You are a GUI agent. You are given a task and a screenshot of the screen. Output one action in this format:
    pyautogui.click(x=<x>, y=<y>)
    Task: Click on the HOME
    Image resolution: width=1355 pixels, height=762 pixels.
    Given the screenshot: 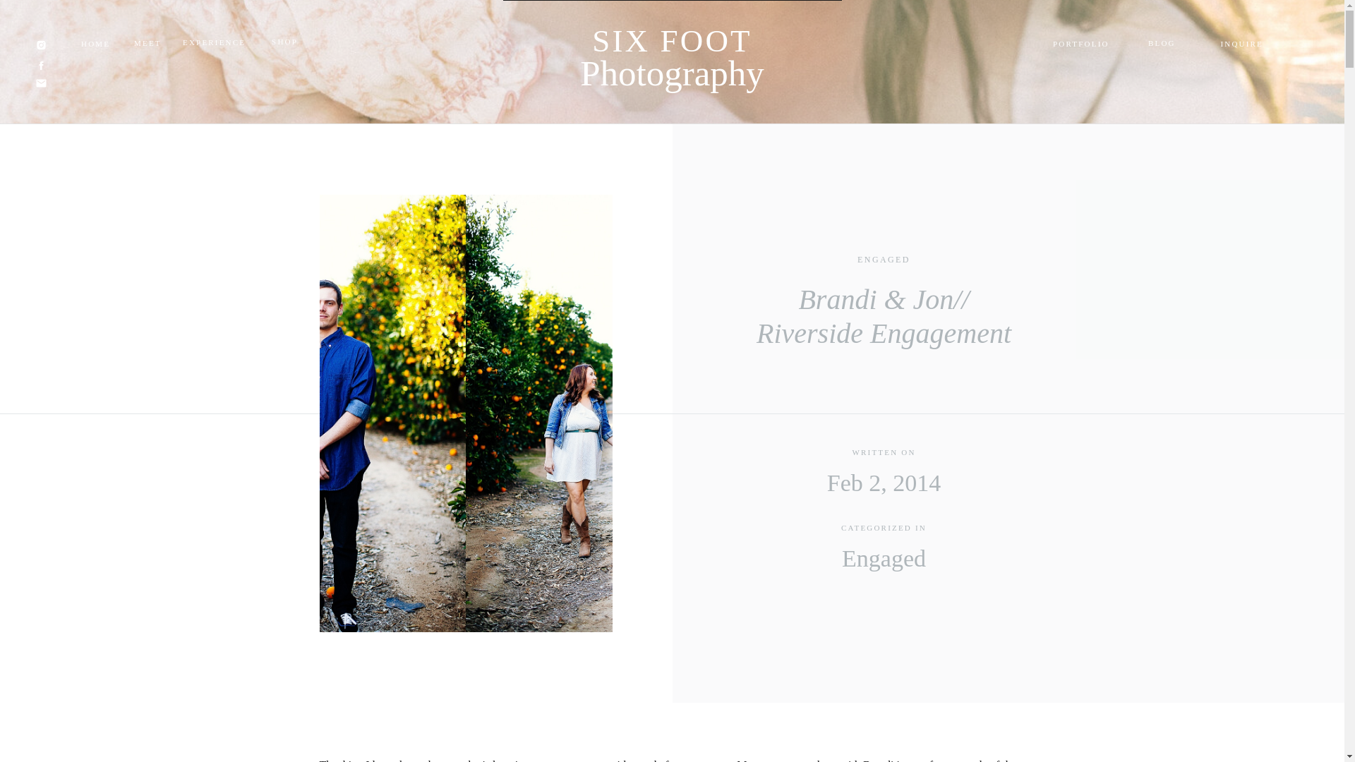 What is the action you would take?
    pyautogui.click(x=99, y=45)
    